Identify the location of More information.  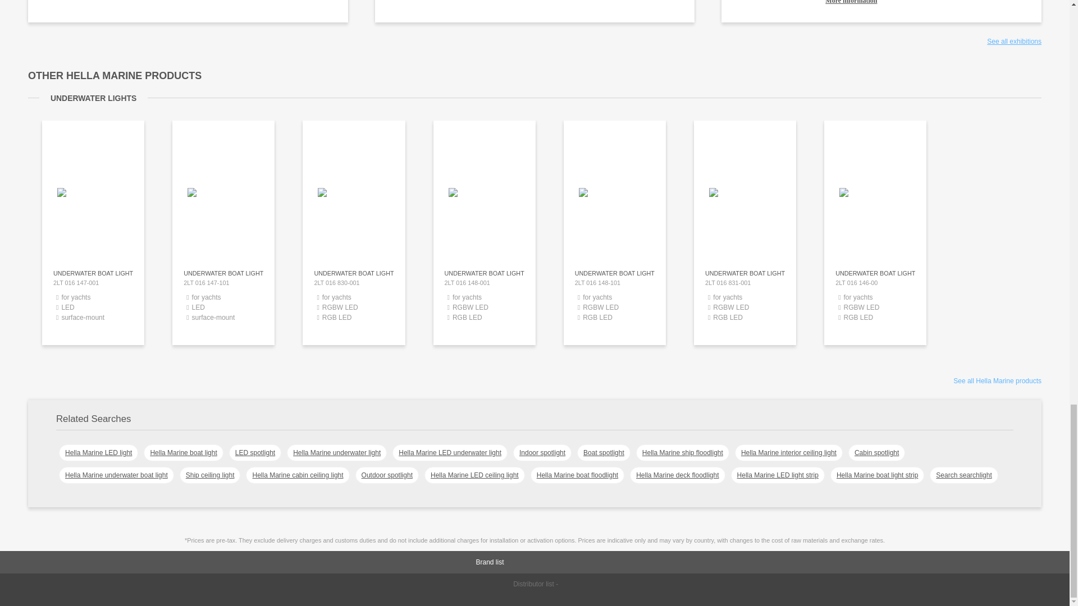
(928, 2).